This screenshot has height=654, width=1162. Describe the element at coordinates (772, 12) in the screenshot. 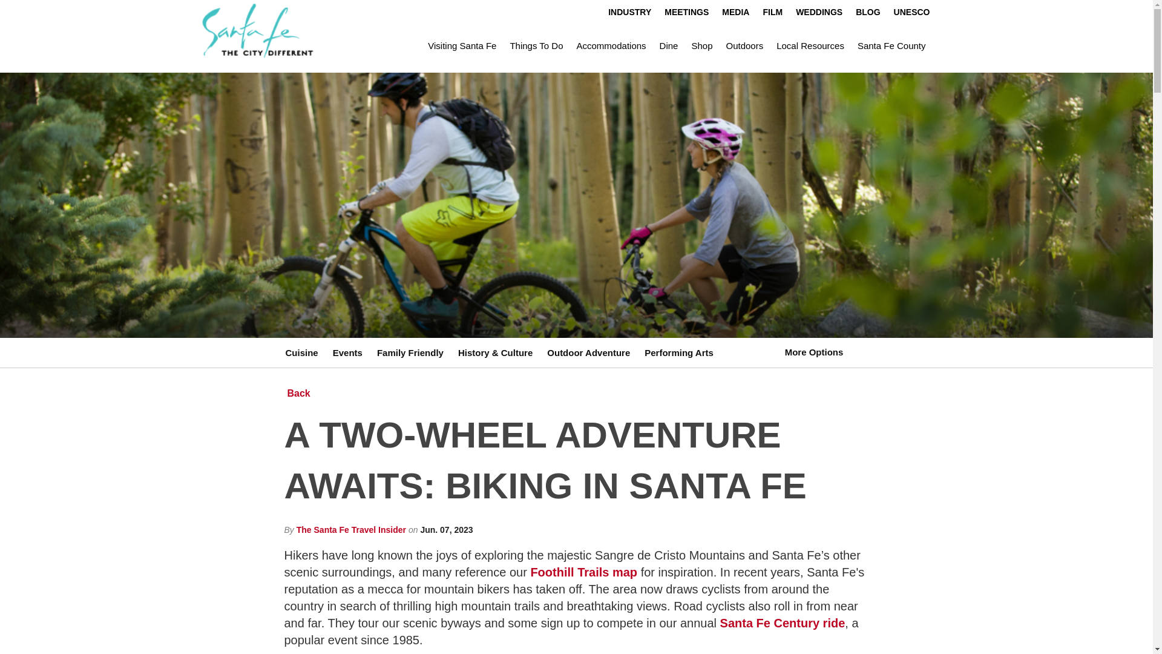

I see `FILM` at that location.